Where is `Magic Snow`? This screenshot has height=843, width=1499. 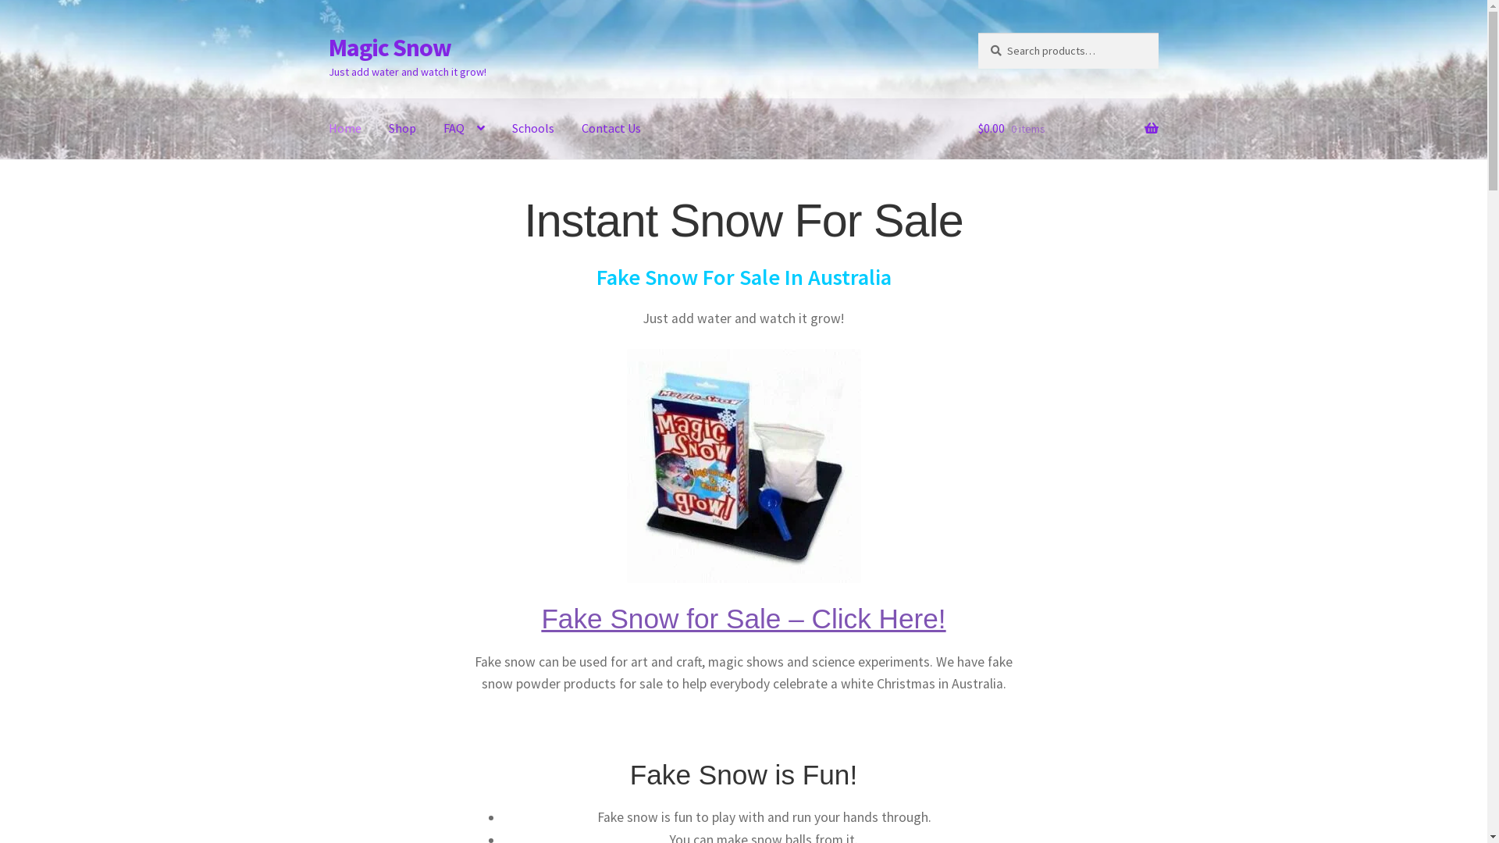
Magic Snow is located at coordinates (390, 48).